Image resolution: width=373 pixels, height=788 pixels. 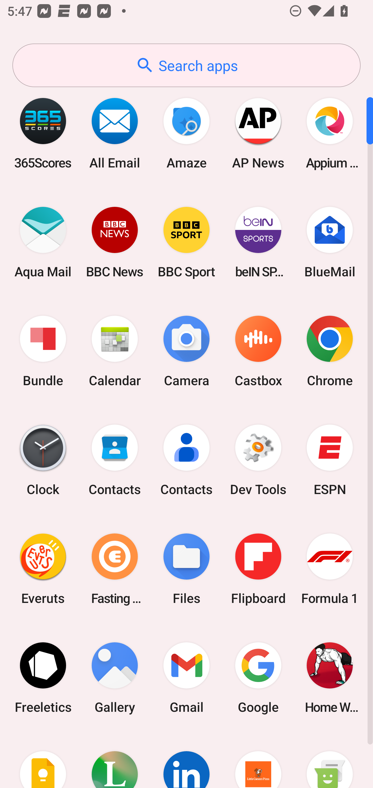 What do you see at coordinates (187, 351) in the screenshot?
I see `Camera` at bounding box center [187, 351].